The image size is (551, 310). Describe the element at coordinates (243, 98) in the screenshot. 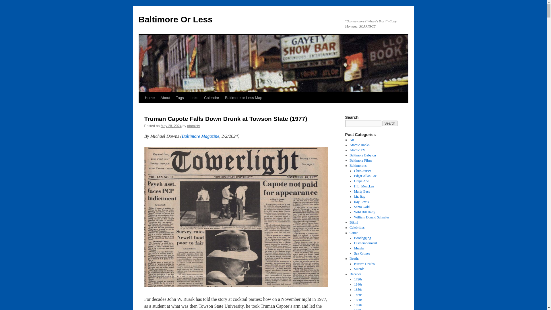

I see `Baltimore or Less Map` at that location.